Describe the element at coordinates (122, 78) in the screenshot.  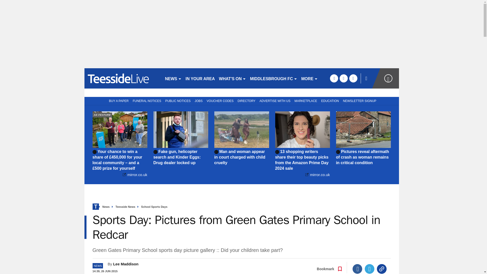
I see `gazettelive` at that location.